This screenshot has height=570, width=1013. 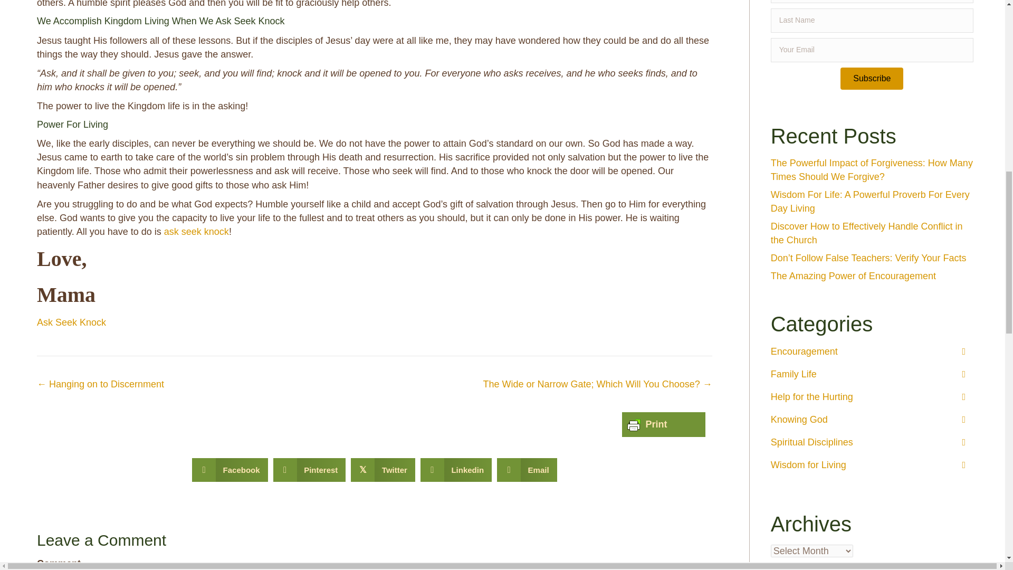 I want to click on   Print, so click(x=647, y=424).